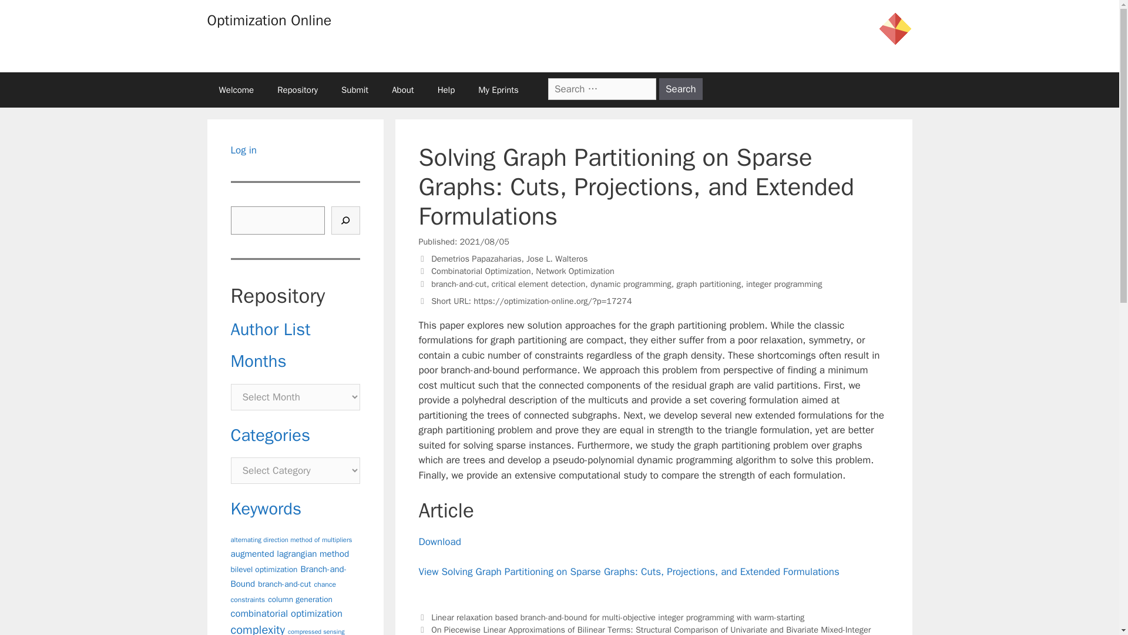 The height and width of the screenshot is (635, 1128). What do you see at coordinates (476, 259) in the screenshot?
I see `Demetrios Papazaharias` at bounding box center [476, 259].